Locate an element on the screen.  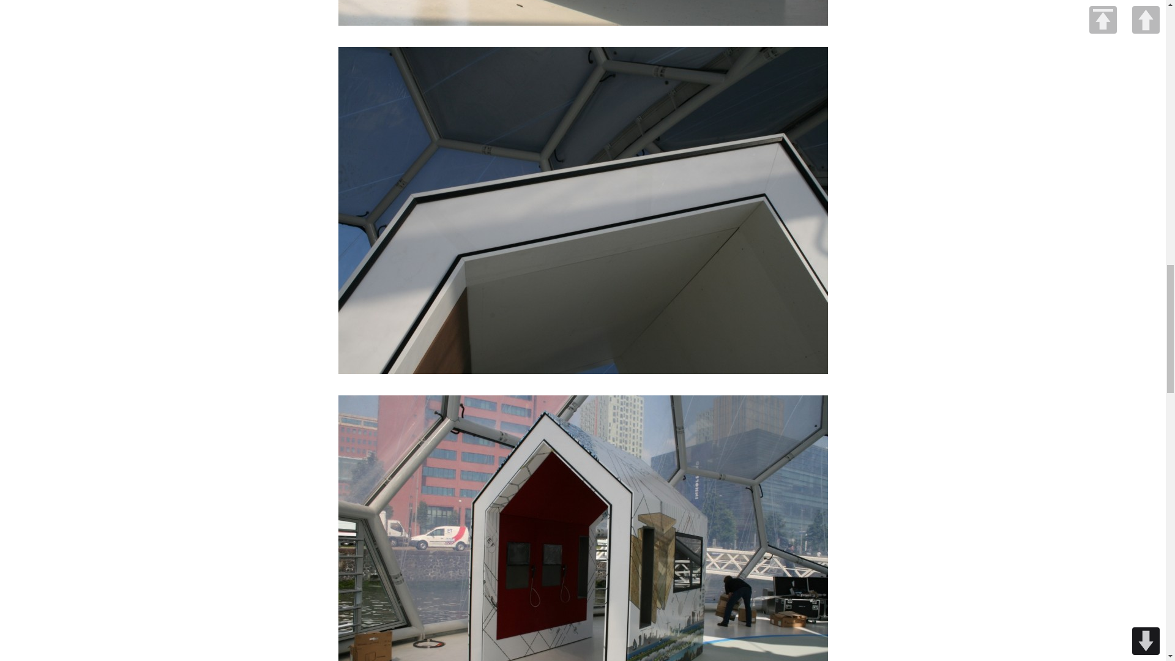
bouwhuisjesrotterdam1 is located at coordinates (583, 13).